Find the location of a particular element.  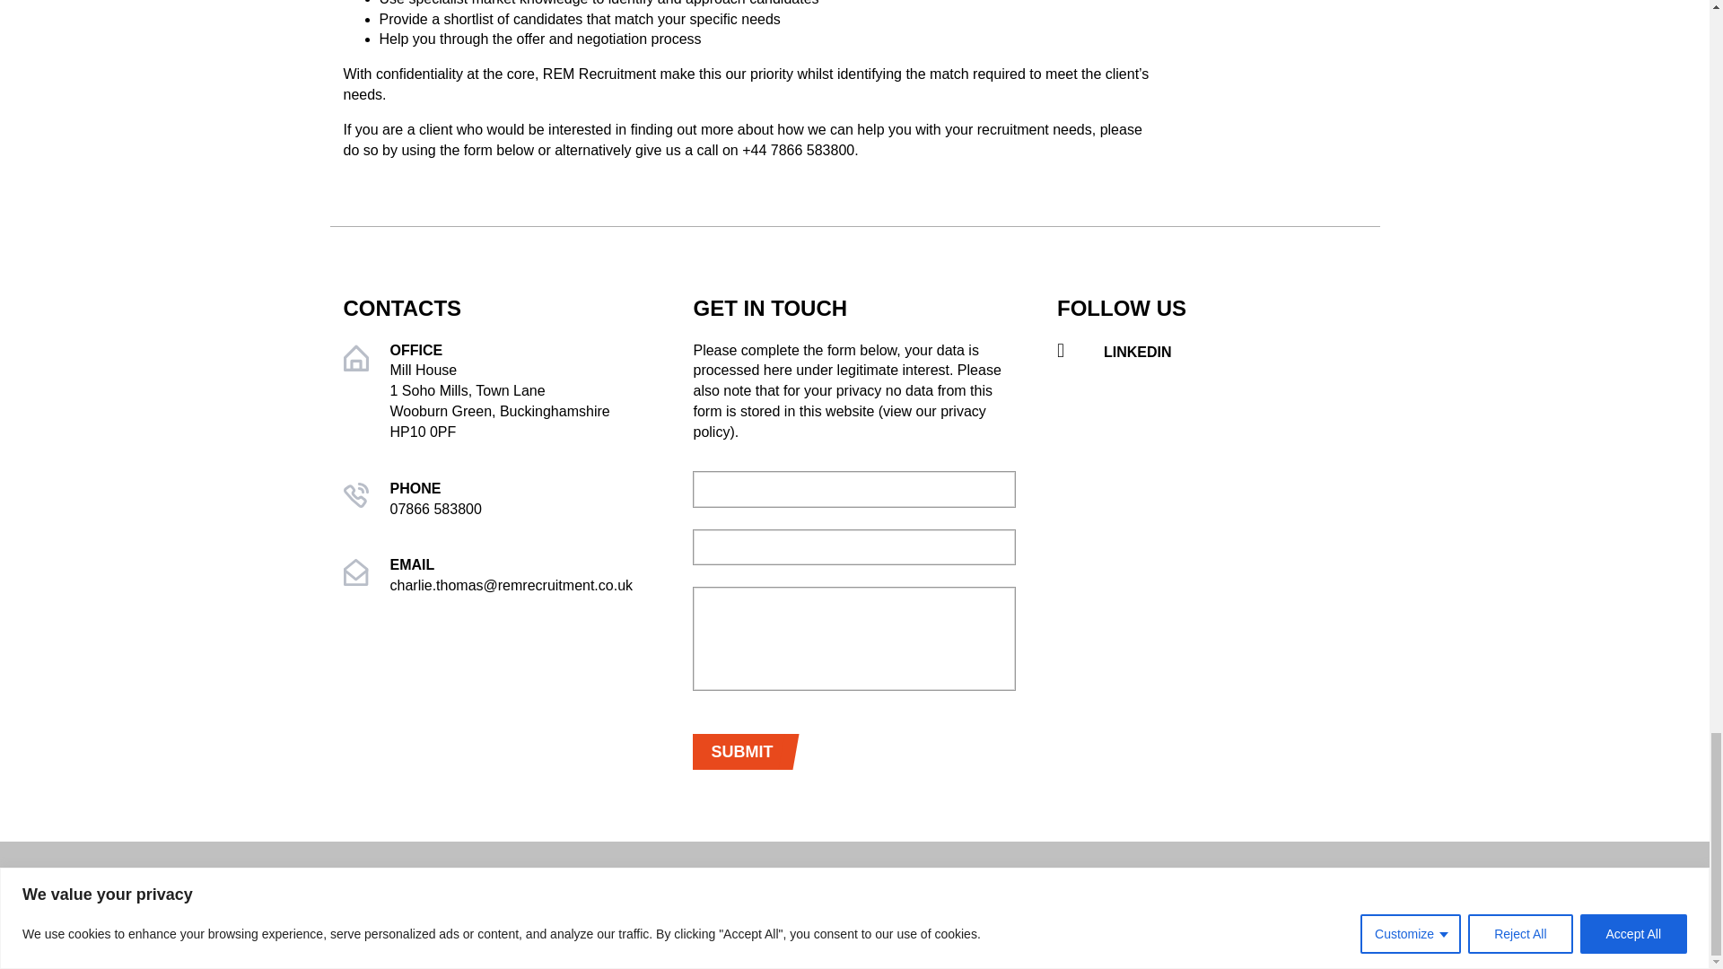

LinkedIn is located at coordinates (1211, 352).